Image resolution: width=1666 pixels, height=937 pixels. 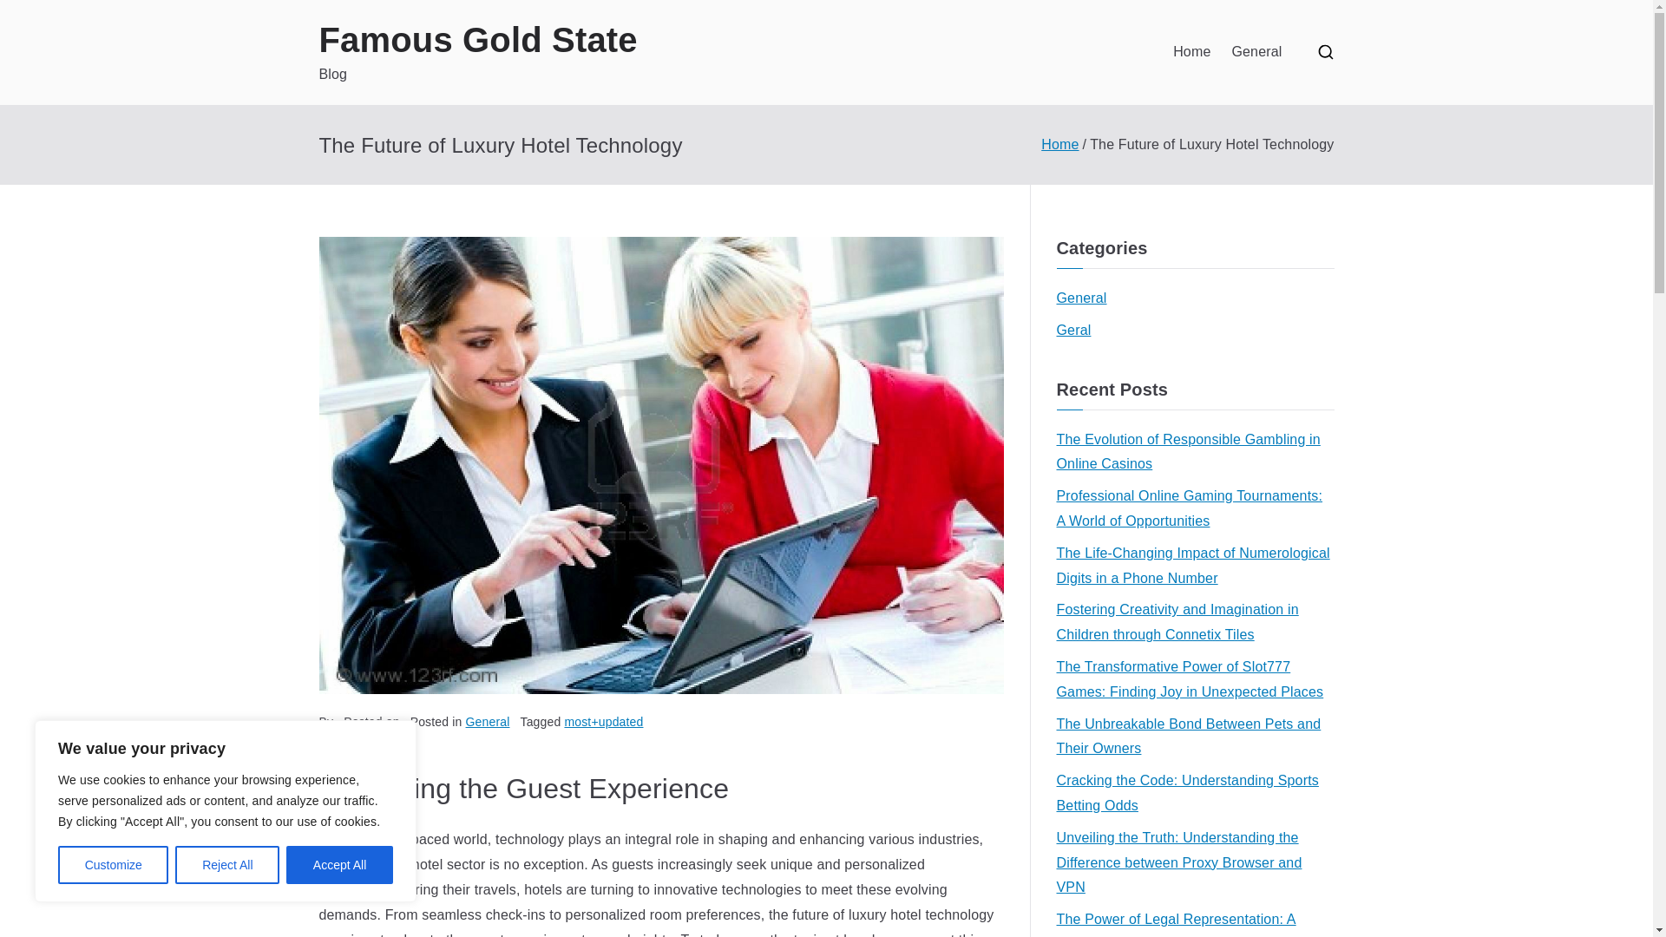 I want to click on Accept All, so click(x=340, y=865).